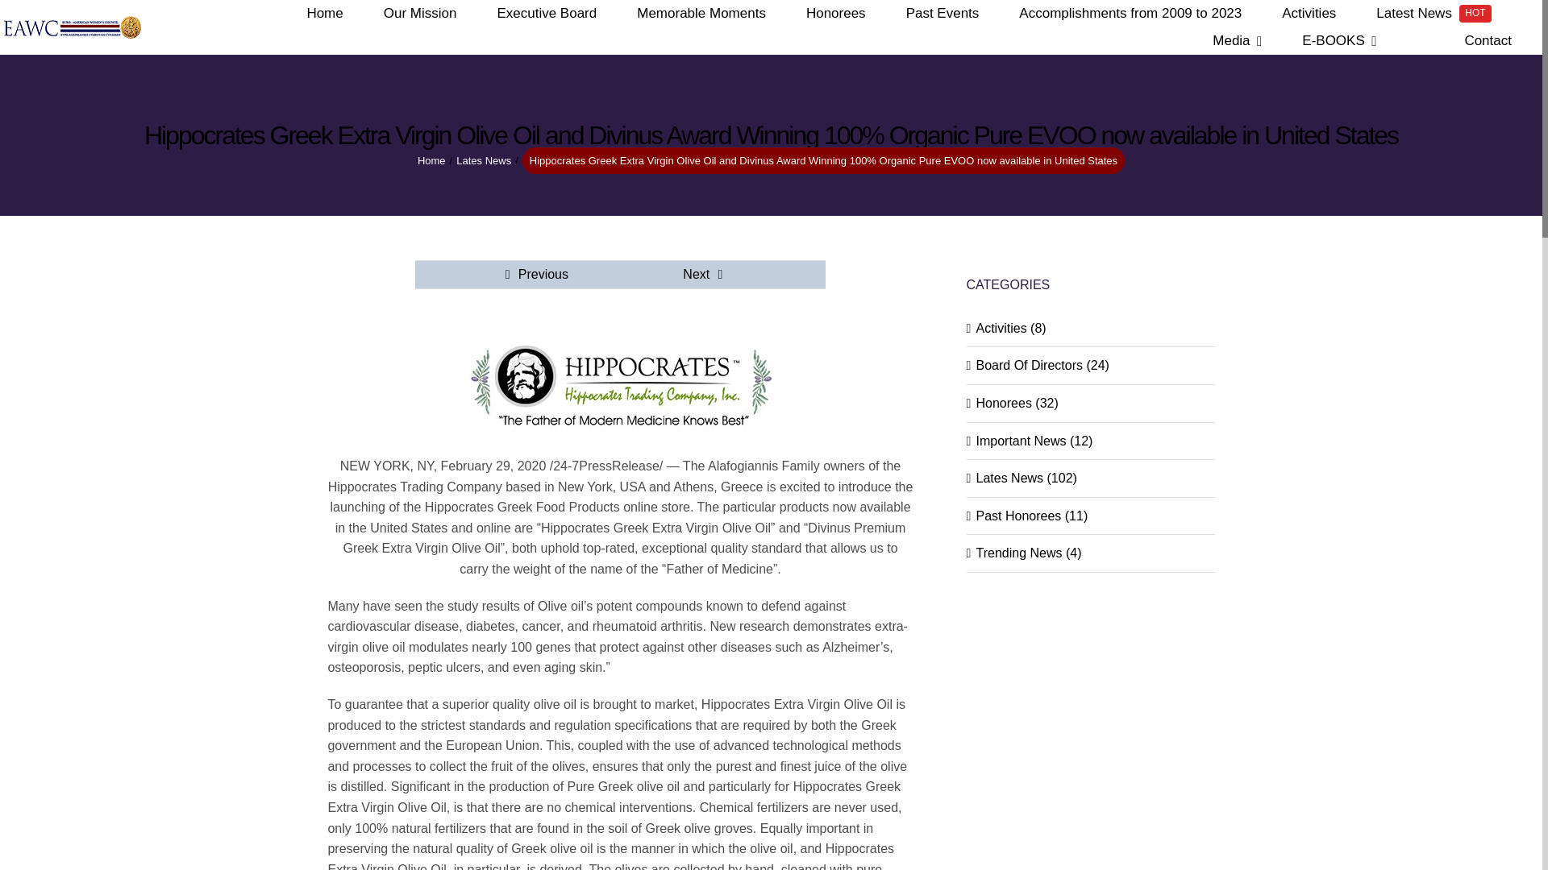 The width and height of the screenshot is (1548, 870). What do you see at coordinates (835, 13) in the screenshot?
I see `Home` at bounding box center [835, 13].